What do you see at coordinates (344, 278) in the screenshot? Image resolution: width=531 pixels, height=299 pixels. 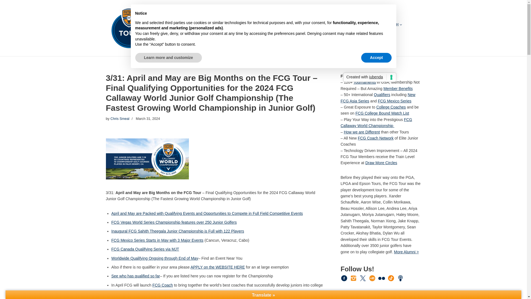 I see `Follow Us on Facebook` at bounding box center [344, 278].